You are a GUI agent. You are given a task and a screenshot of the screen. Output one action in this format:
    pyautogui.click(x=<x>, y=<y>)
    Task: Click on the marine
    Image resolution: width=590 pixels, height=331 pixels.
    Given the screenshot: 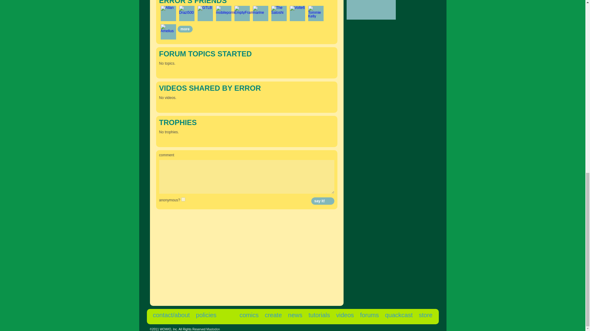 What is the action you would take?
    pyautogui.click(x=260, y=10)
    